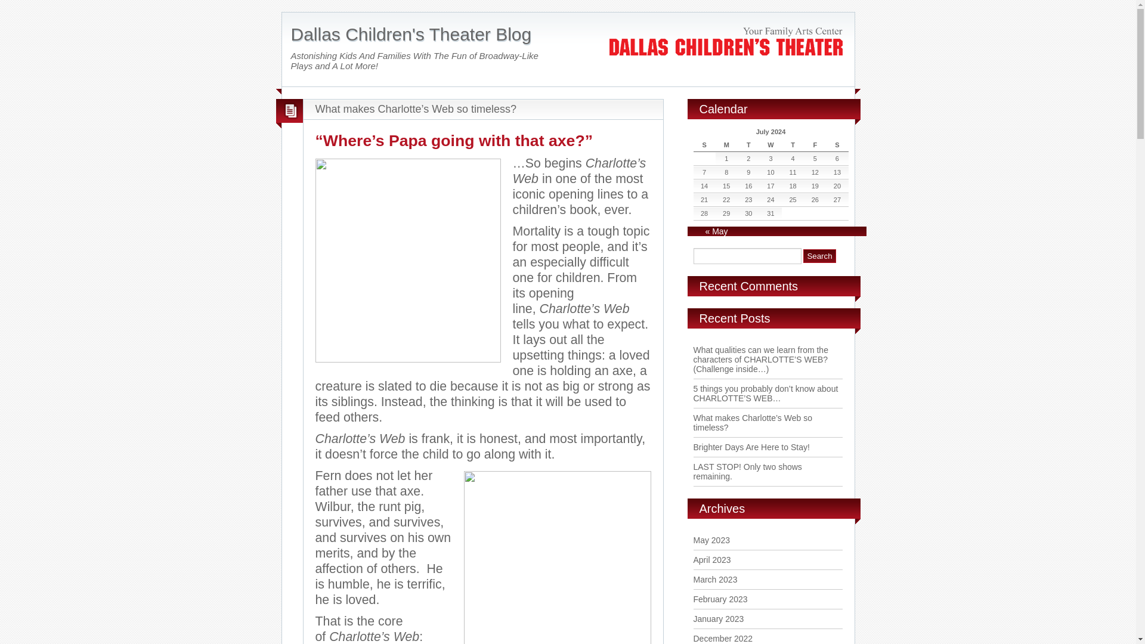 Image resolution: width=1145 pixels, height=644 pixels. What do you see at coordinates (819, 255) in the screenshot?
I see `Search` at bounding box center [819, 255].